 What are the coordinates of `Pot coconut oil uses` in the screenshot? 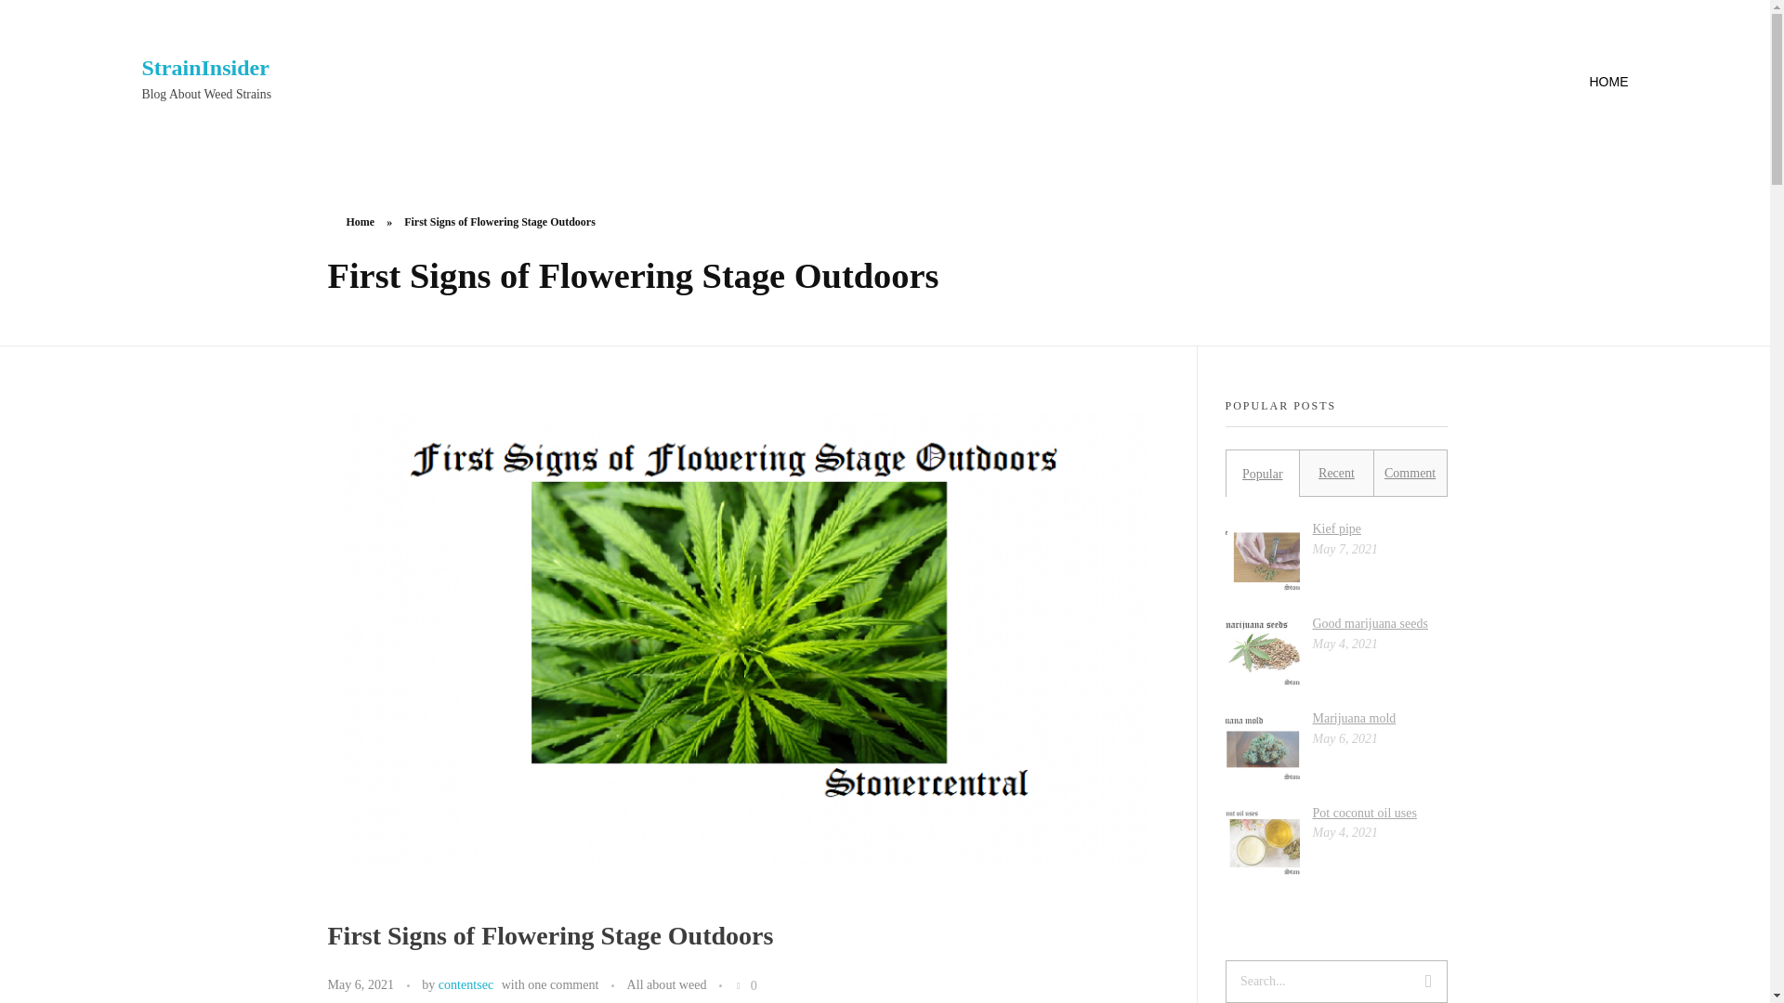 It's located at (1364, 814).